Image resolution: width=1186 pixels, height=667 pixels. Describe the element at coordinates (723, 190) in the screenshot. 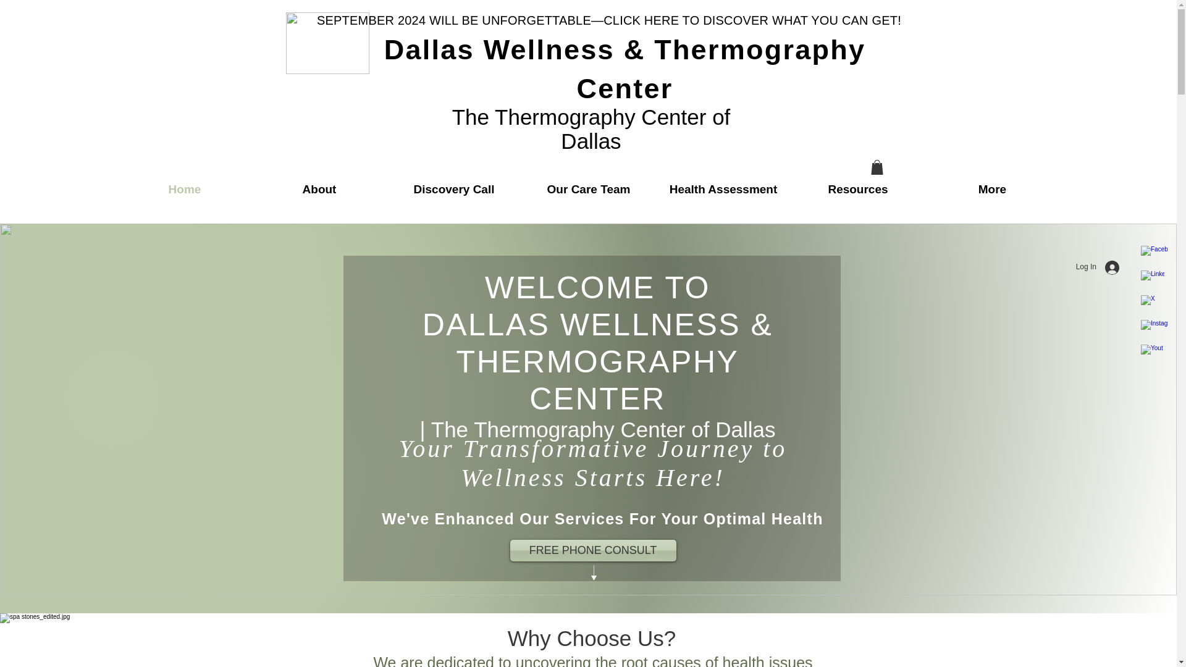

I see `Health Assessment` at that location.